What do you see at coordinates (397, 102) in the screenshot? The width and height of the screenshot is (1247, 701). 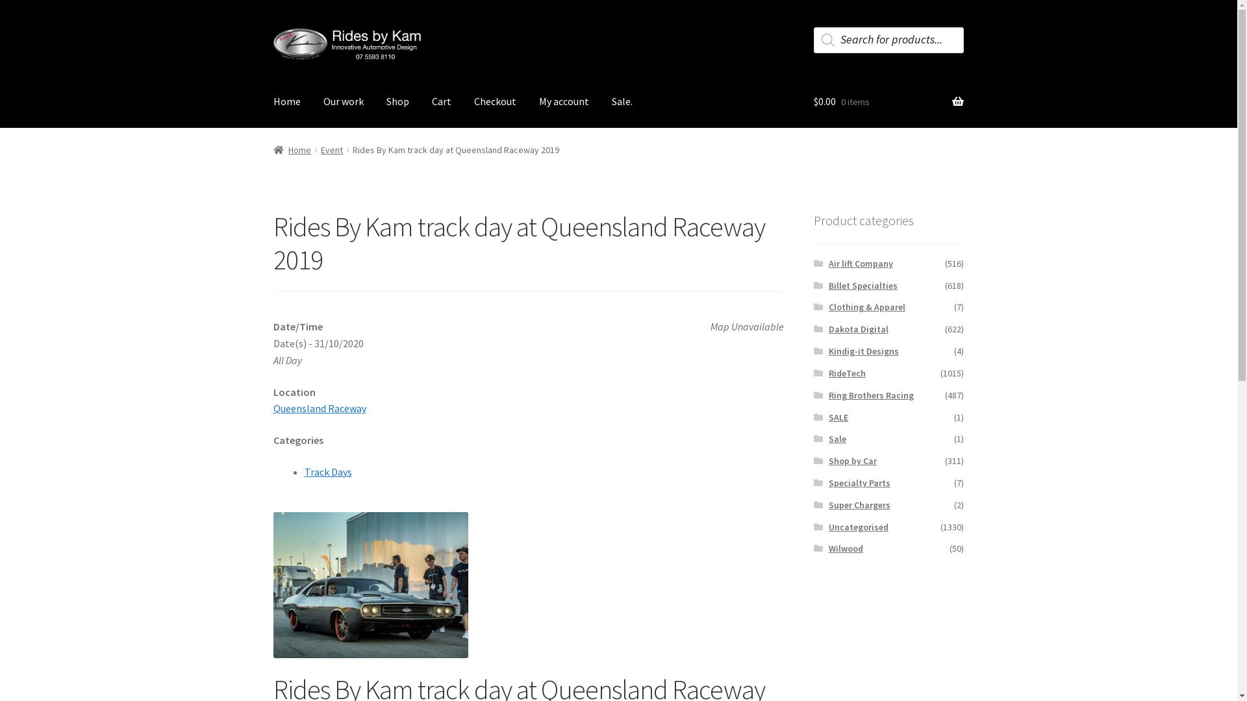 I see `Shop` at bounding box center [397, 102].